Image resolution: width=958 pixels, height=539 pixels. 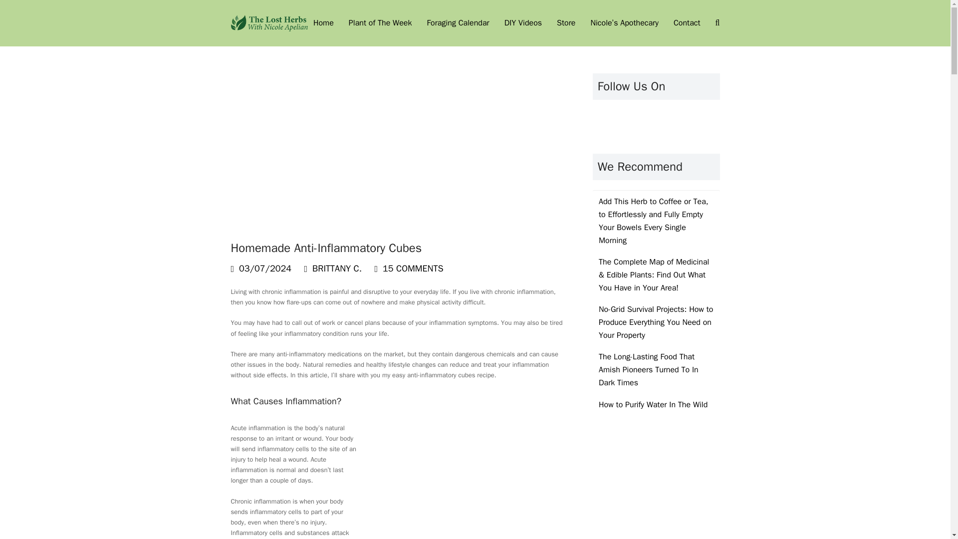 I want to click on BRITTANY C., so click(x=337, y=269).